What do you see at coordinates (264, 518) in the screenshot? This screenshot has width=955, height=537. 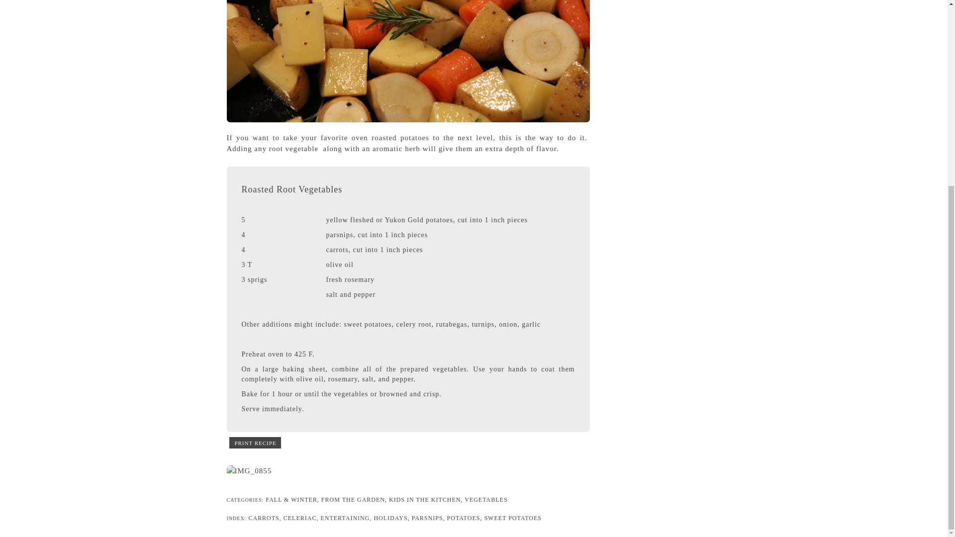 I see `CARROTS` at bounding box center [264, 518].